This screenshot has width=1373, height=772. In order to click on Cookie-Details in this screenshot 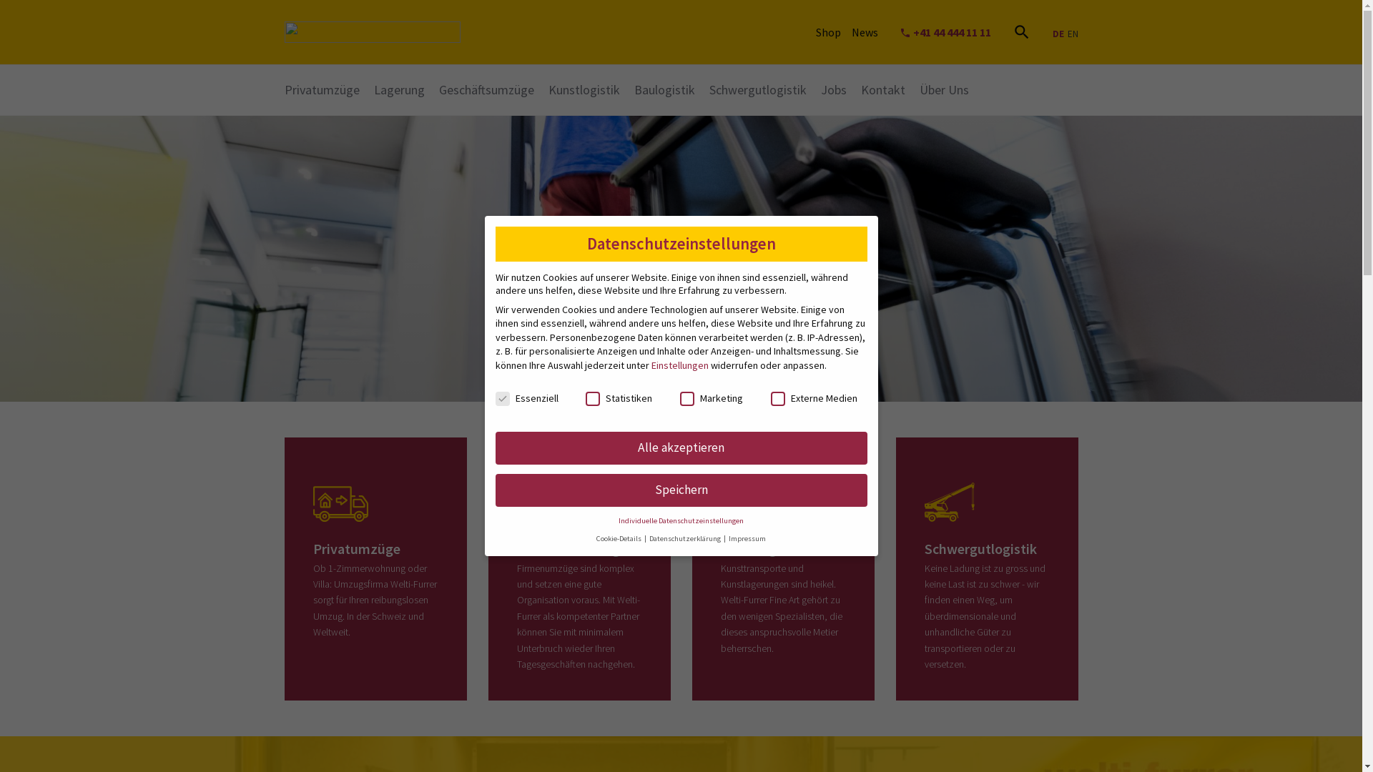, I will do `click(619, 539)`.